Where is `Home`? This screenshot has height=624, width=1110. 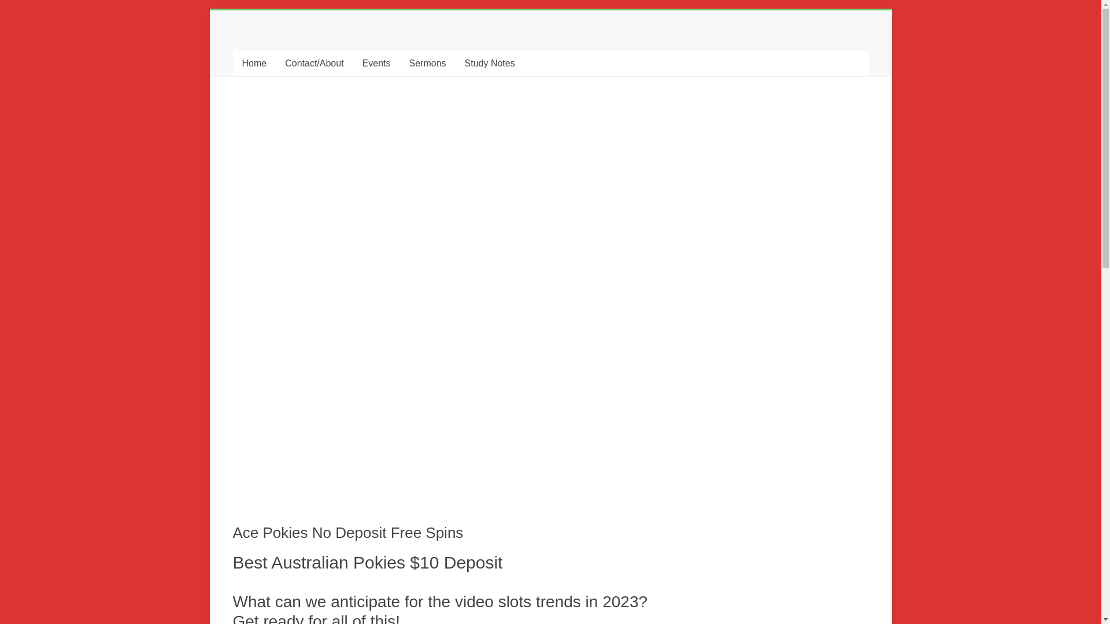
Home is located at coordinates (253, 63).